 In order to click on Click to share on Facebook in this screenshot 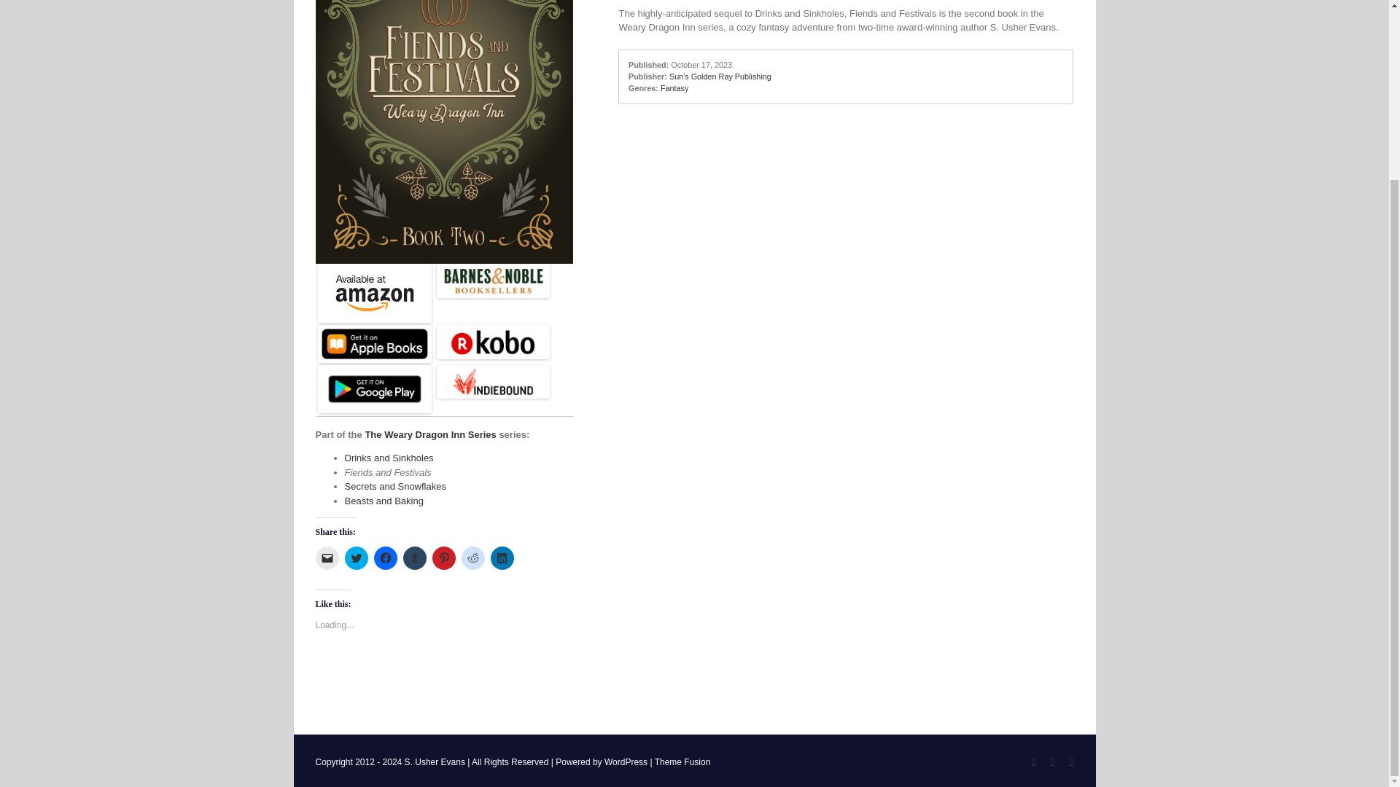, I will do `click(385, 557)`.